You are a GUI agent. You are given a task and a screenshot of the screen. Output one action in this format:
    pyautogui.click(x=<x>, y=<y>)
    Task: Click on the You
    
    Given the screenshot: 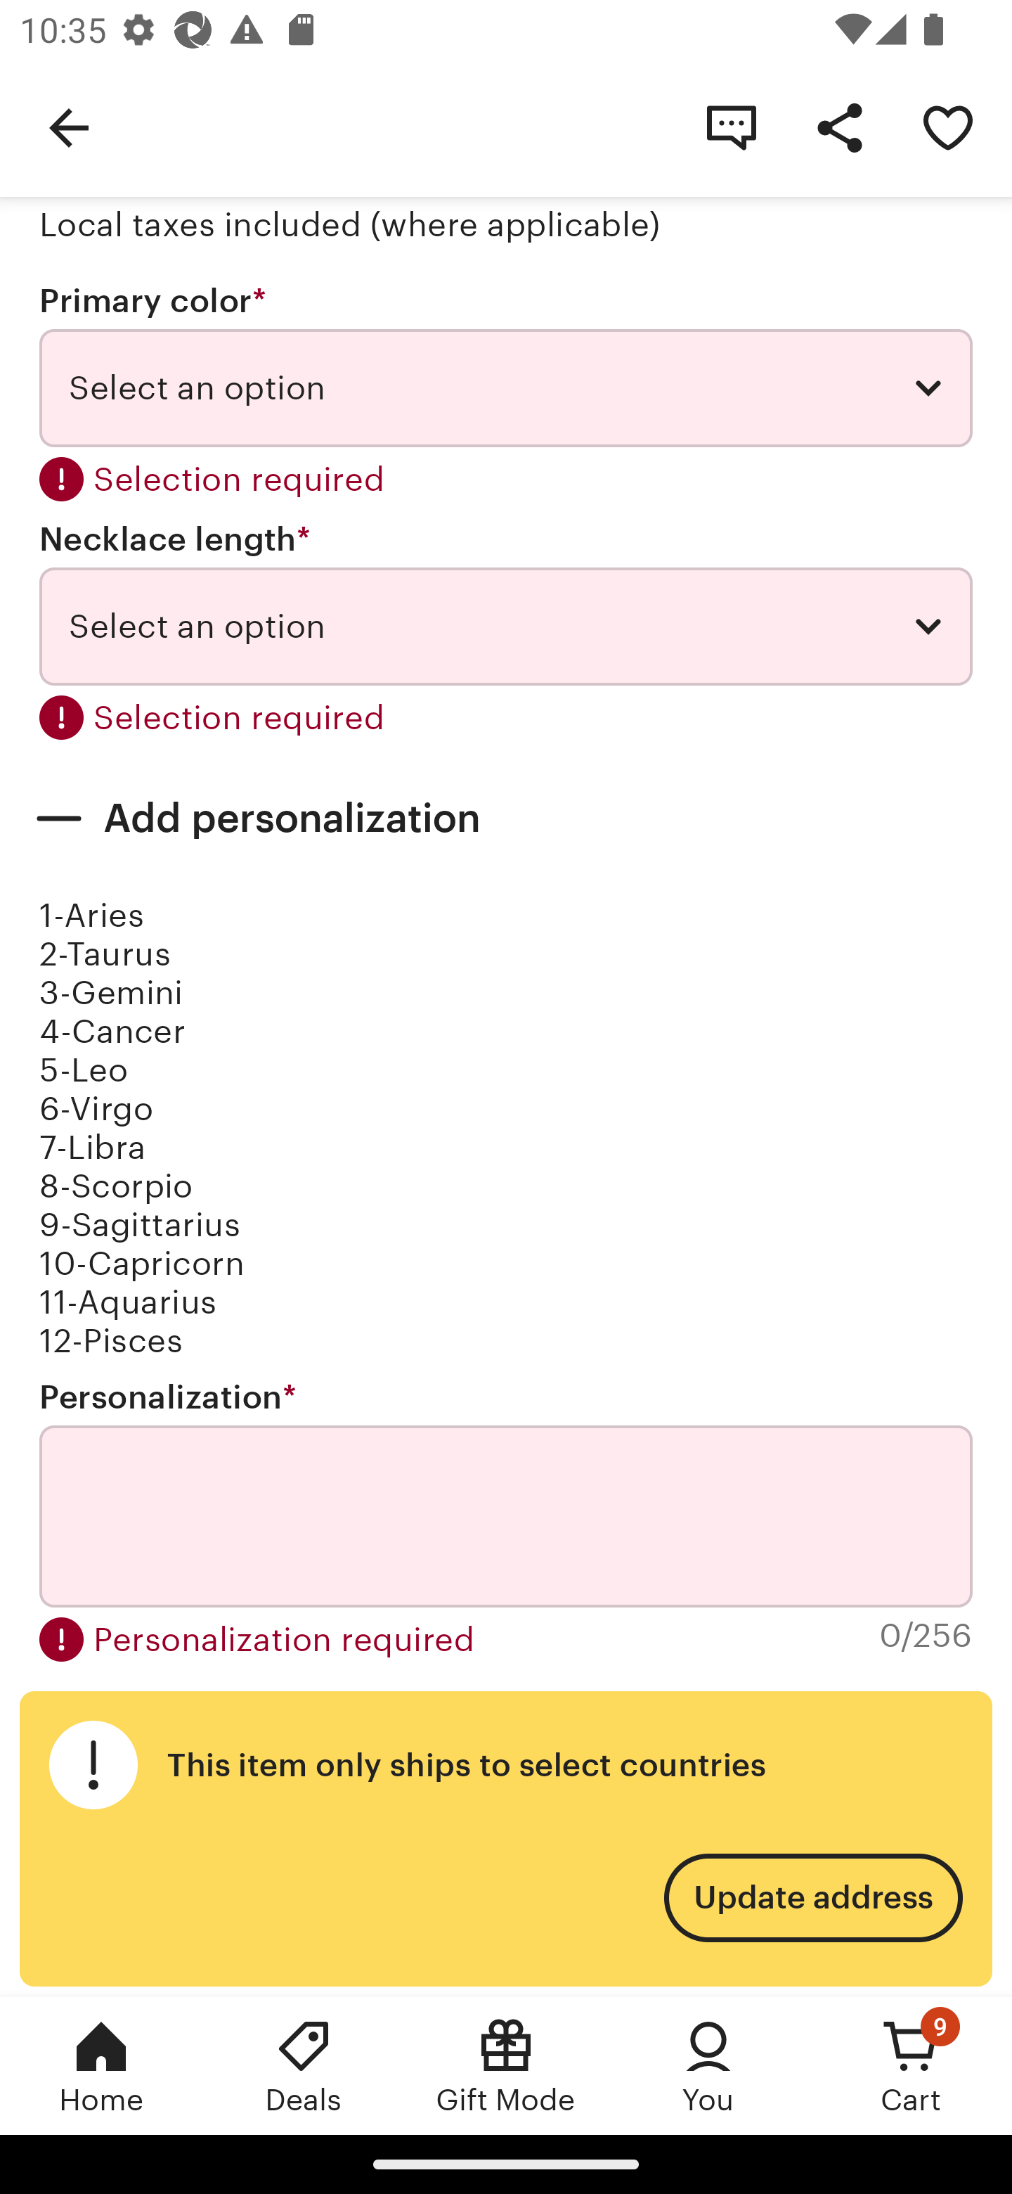 What is the action you would take?
    pyautogui.click(x=708, y=2065)
    